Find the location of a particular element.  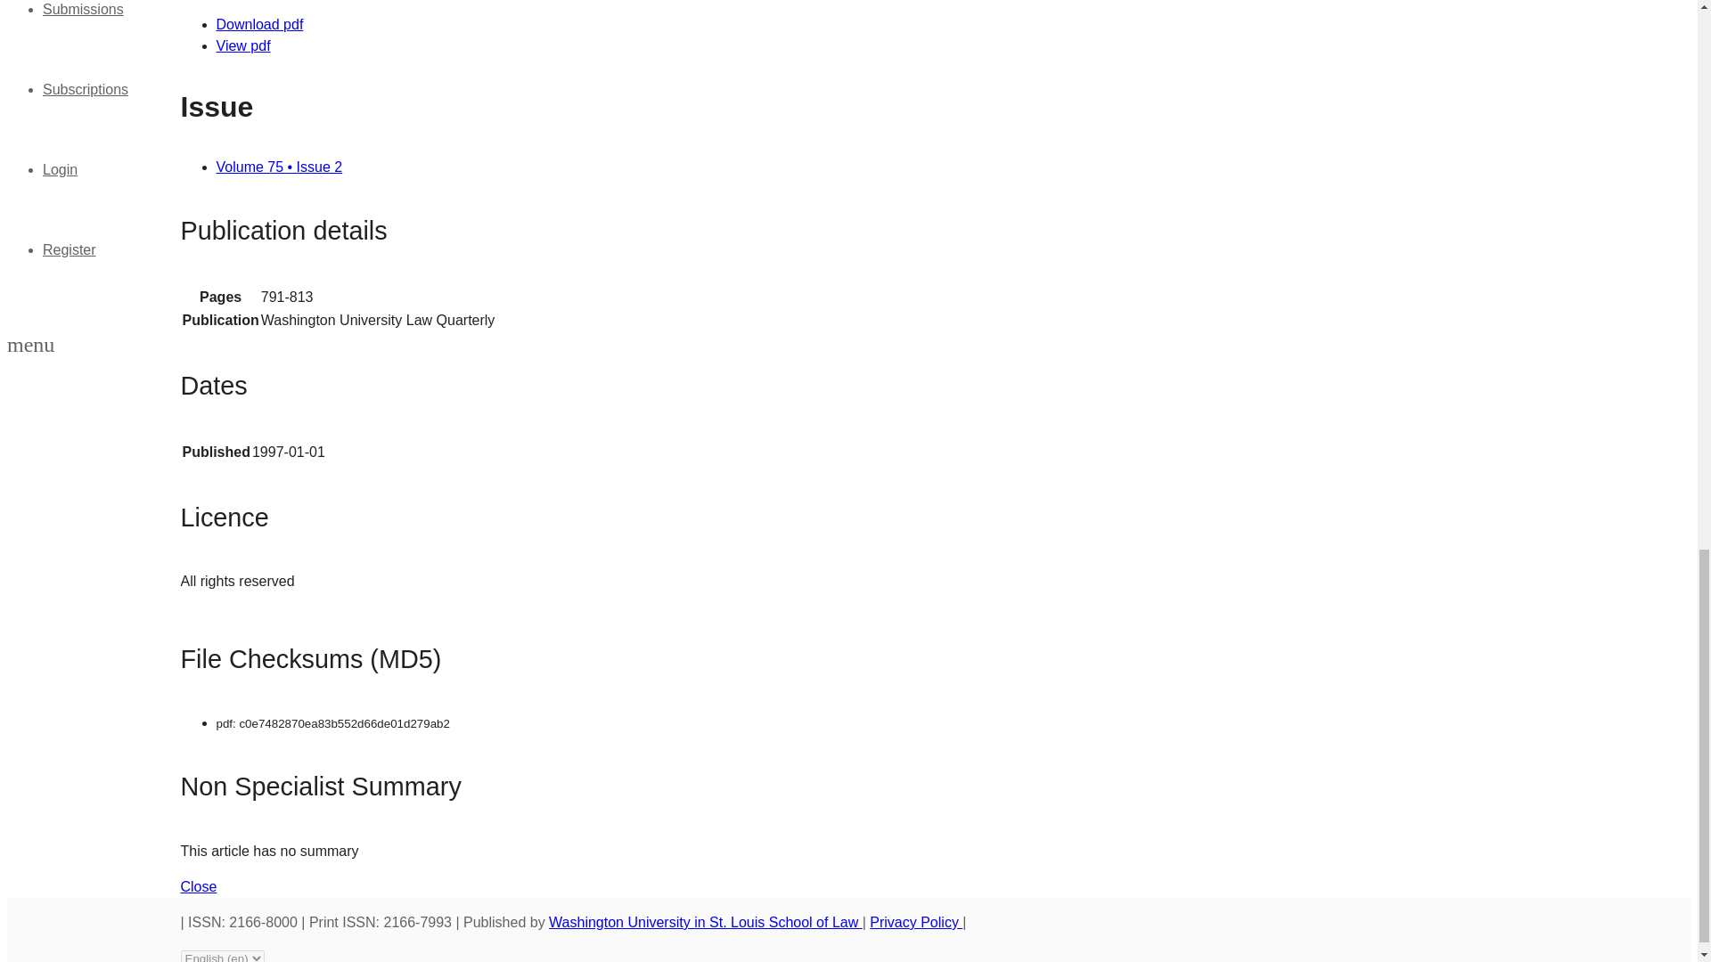

menu is located at coordinates (30, 347).